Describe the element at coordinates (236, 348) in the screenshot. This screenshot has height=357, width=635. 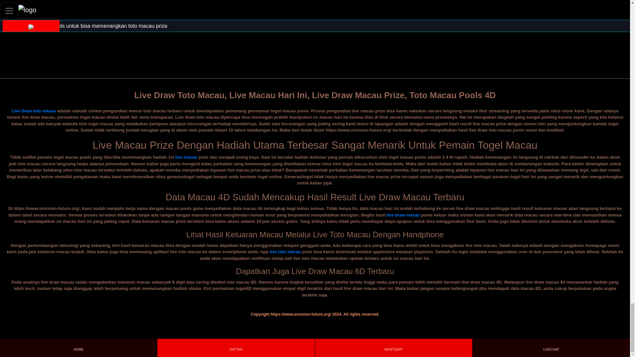
I see `DAFTAR` at that location.